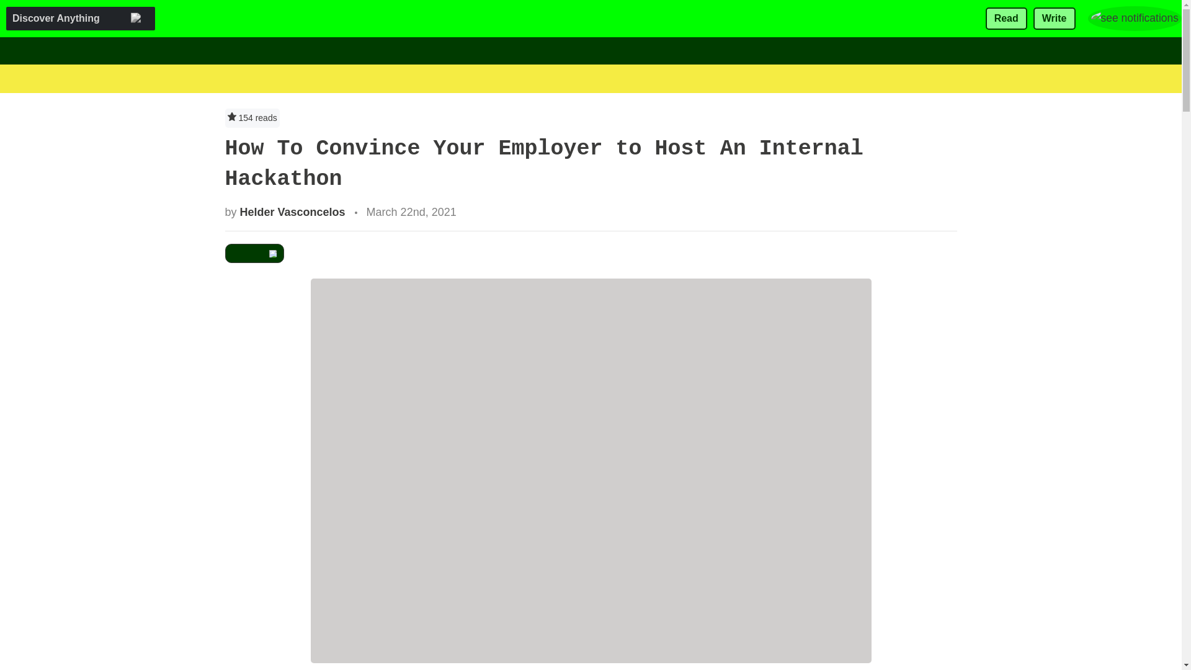 The width and height of the screenshot is (1191, 670). Describe the element at coordinates (293, 212) in the screenshot. I see `Helder Vasconcelos` at that location.